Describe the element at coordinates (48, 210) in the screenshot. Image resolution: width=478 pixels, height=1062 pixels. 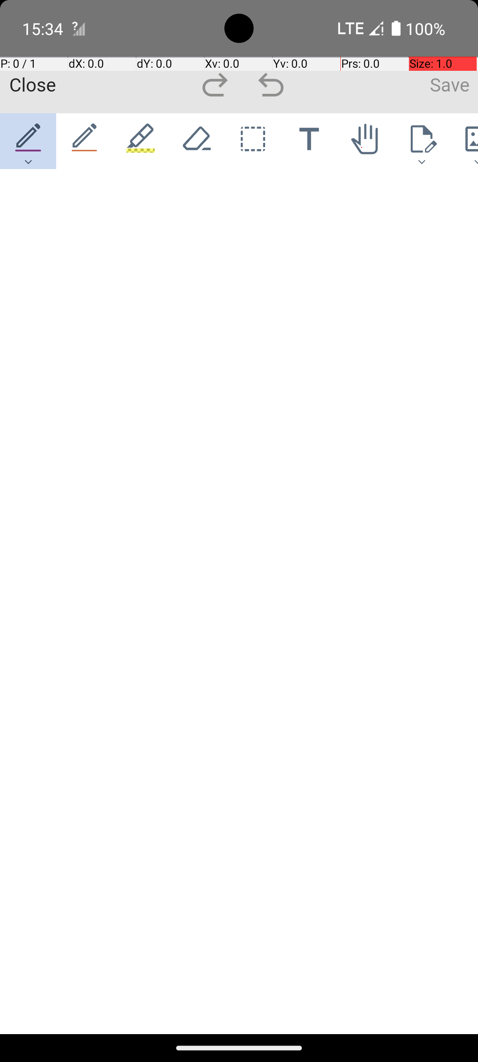
I see `Enable sound-based exploration` at that location.